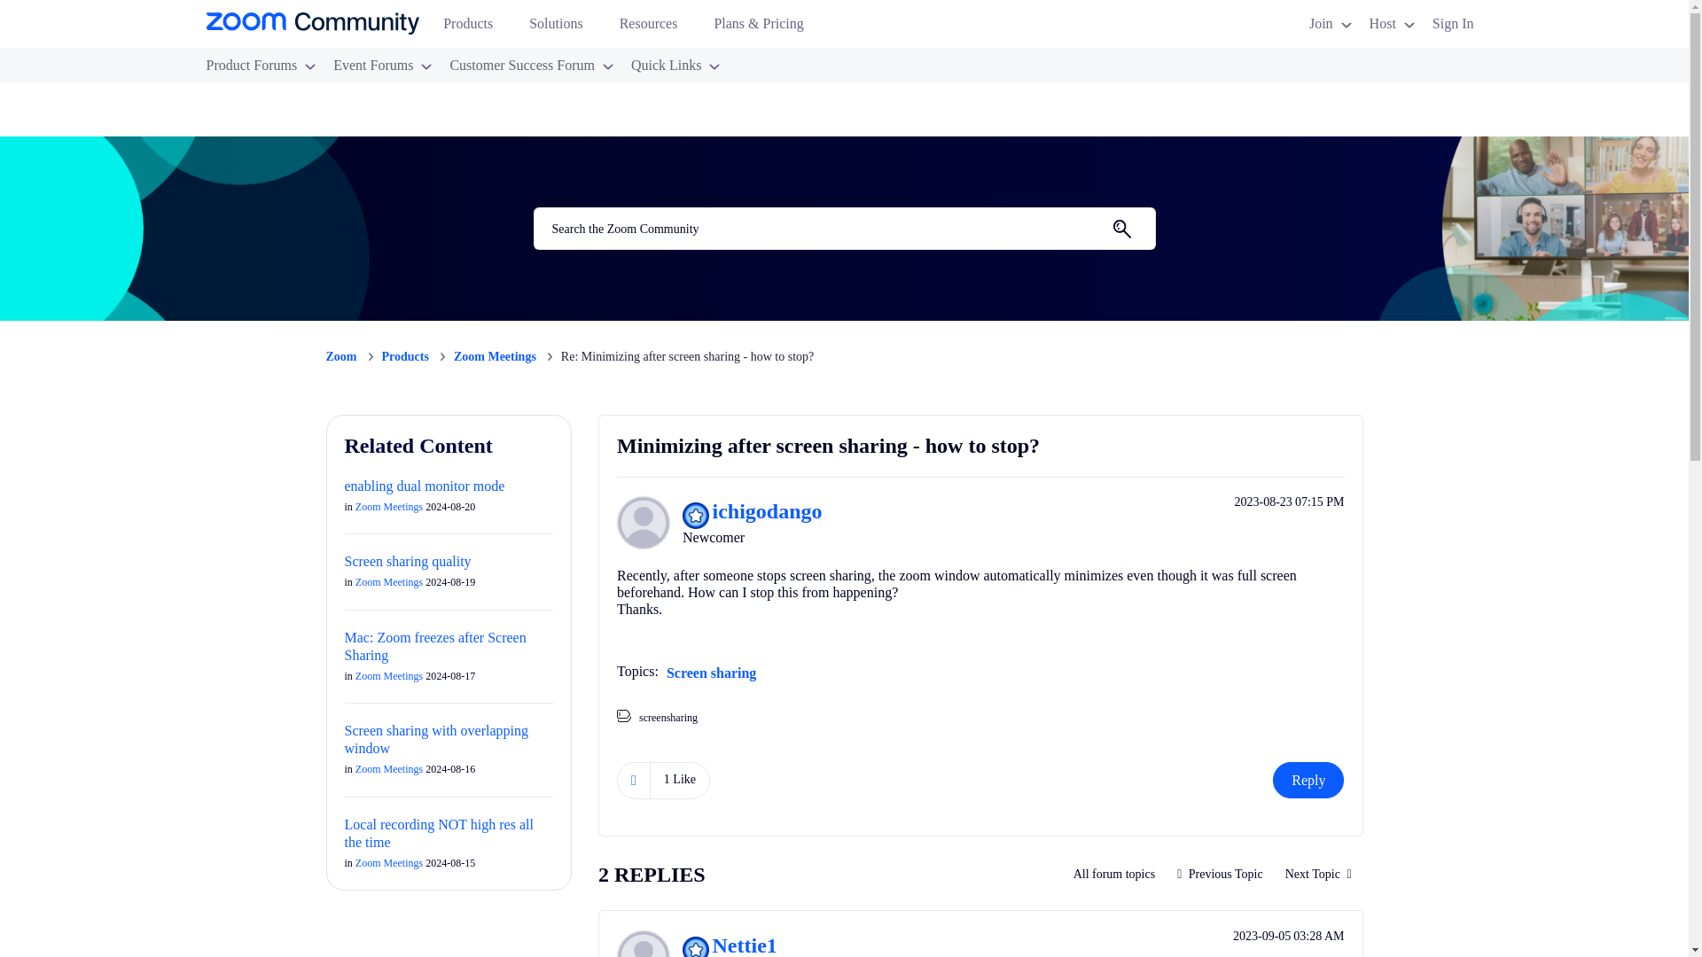 This screenshot has width=1702, height=957. What do you see at coordinates (679, 779) in the screenshot?
I see `Click here to see who gave likes to this post.` at bounding box center [679, 779].